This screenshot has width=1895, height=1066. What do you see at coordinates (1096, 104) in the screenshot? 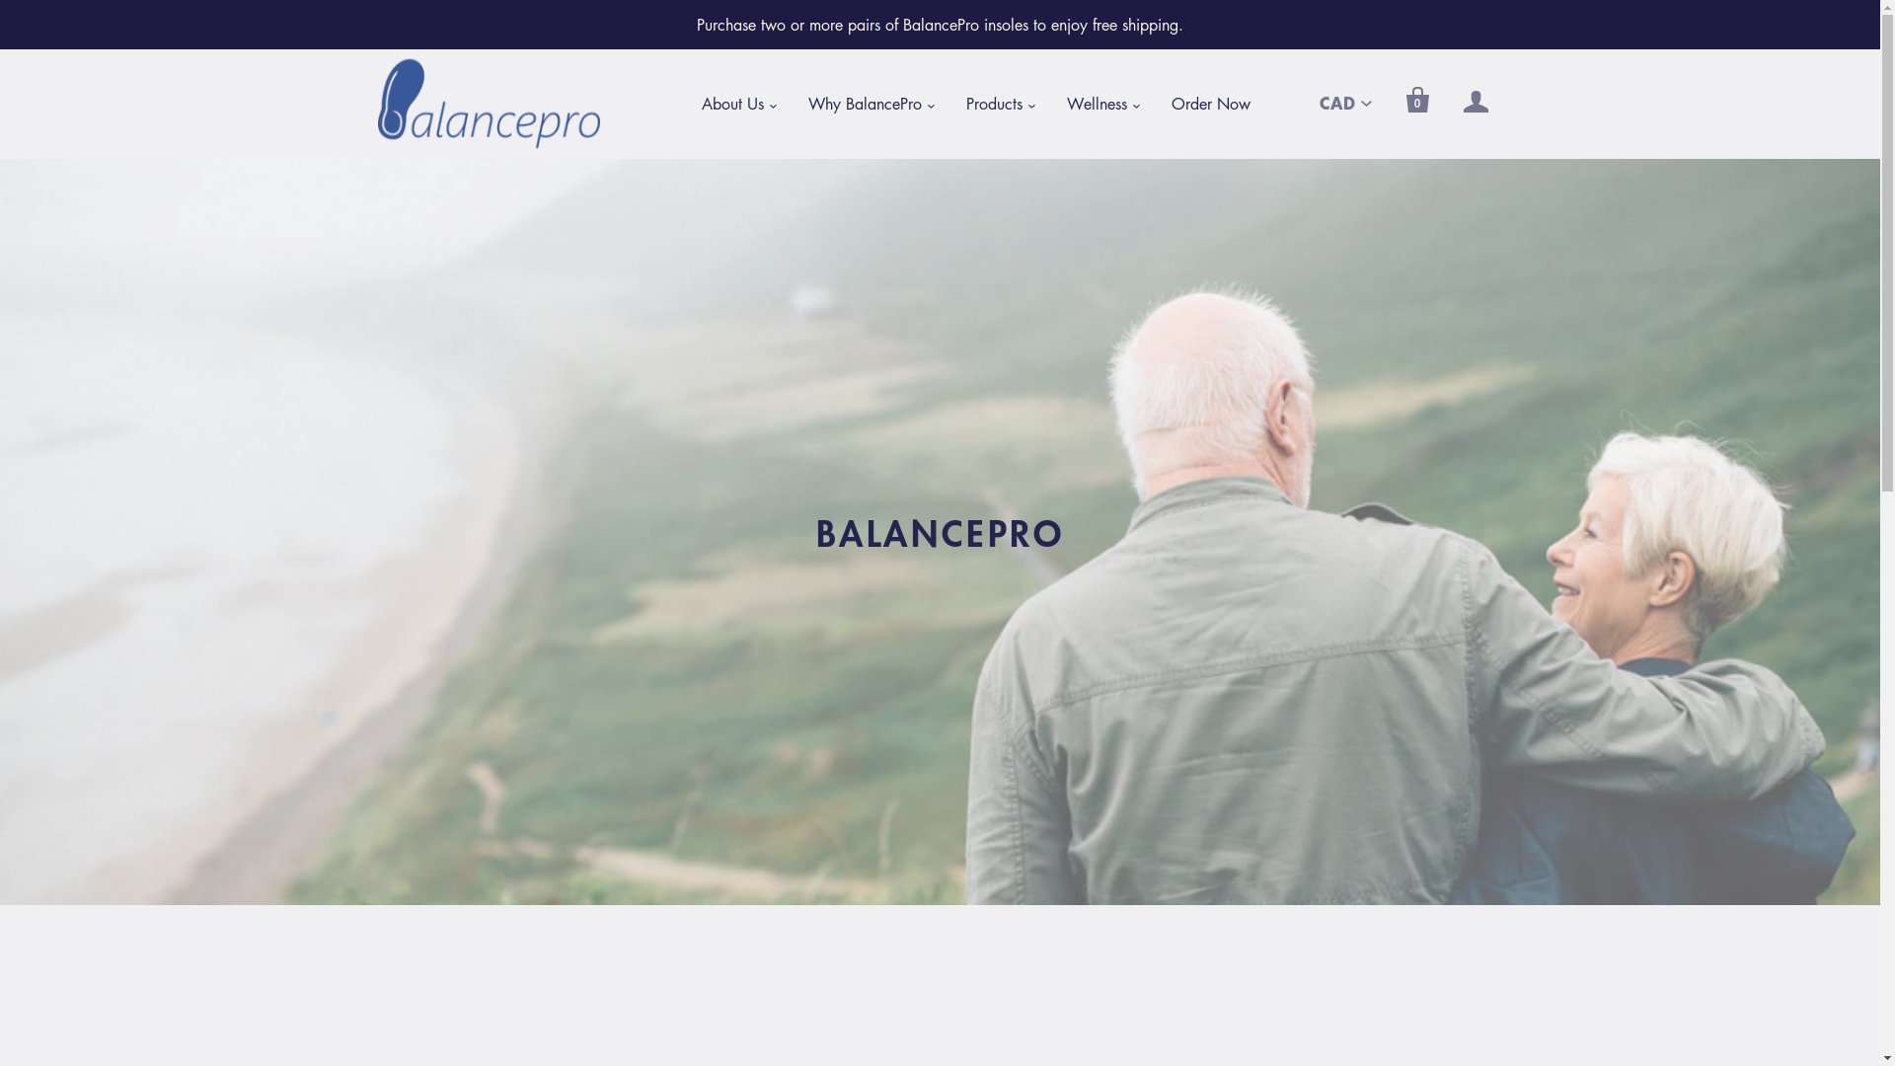
I see `Wellness` at bounding box center [1096, 104].